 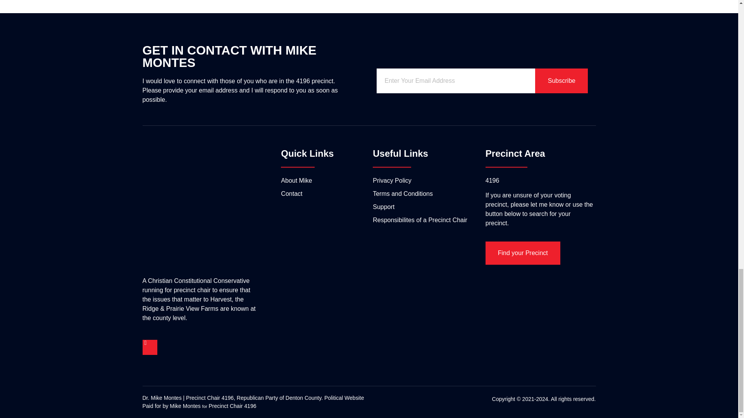 What do you see at coordinates (523, 253) in the screenshot?
I see `Find your Precinct` at bounding box center [523, 253].